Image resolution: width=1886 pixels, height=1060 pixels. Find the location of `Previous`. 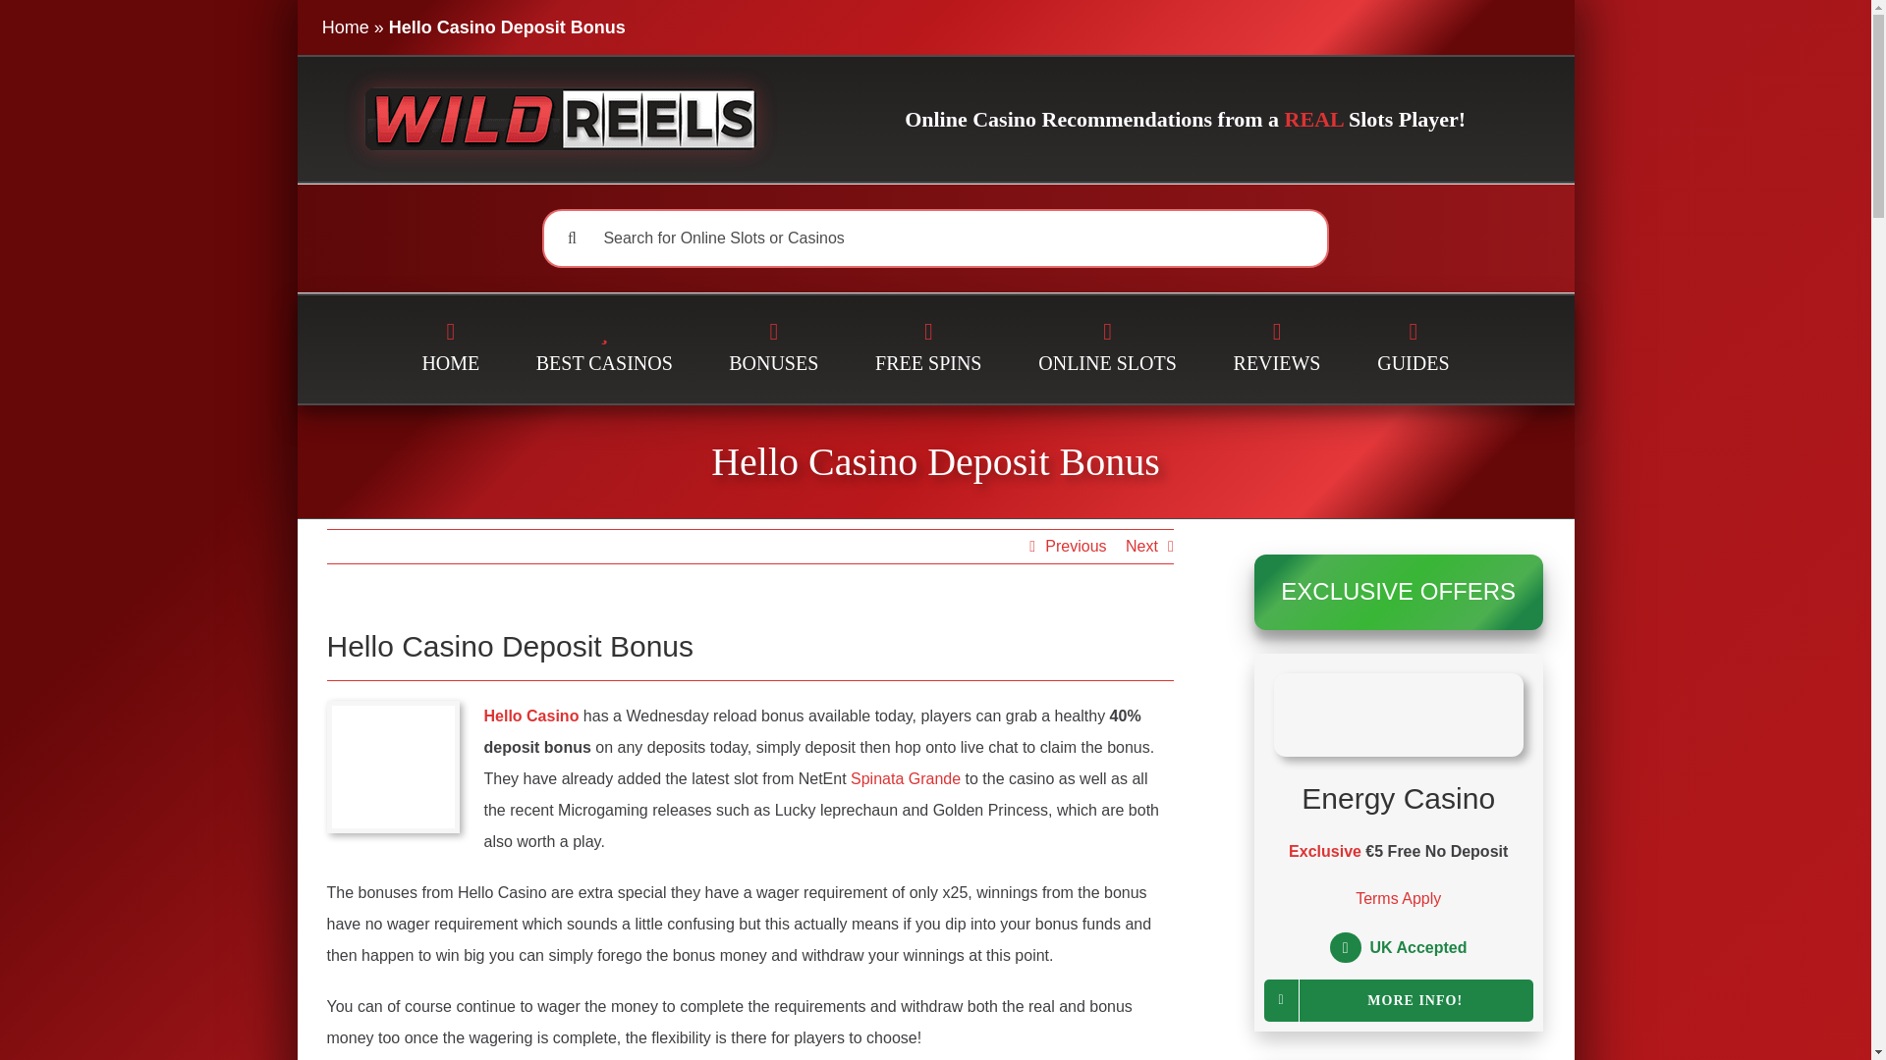

Previous is located at coordinates (1075, 546).